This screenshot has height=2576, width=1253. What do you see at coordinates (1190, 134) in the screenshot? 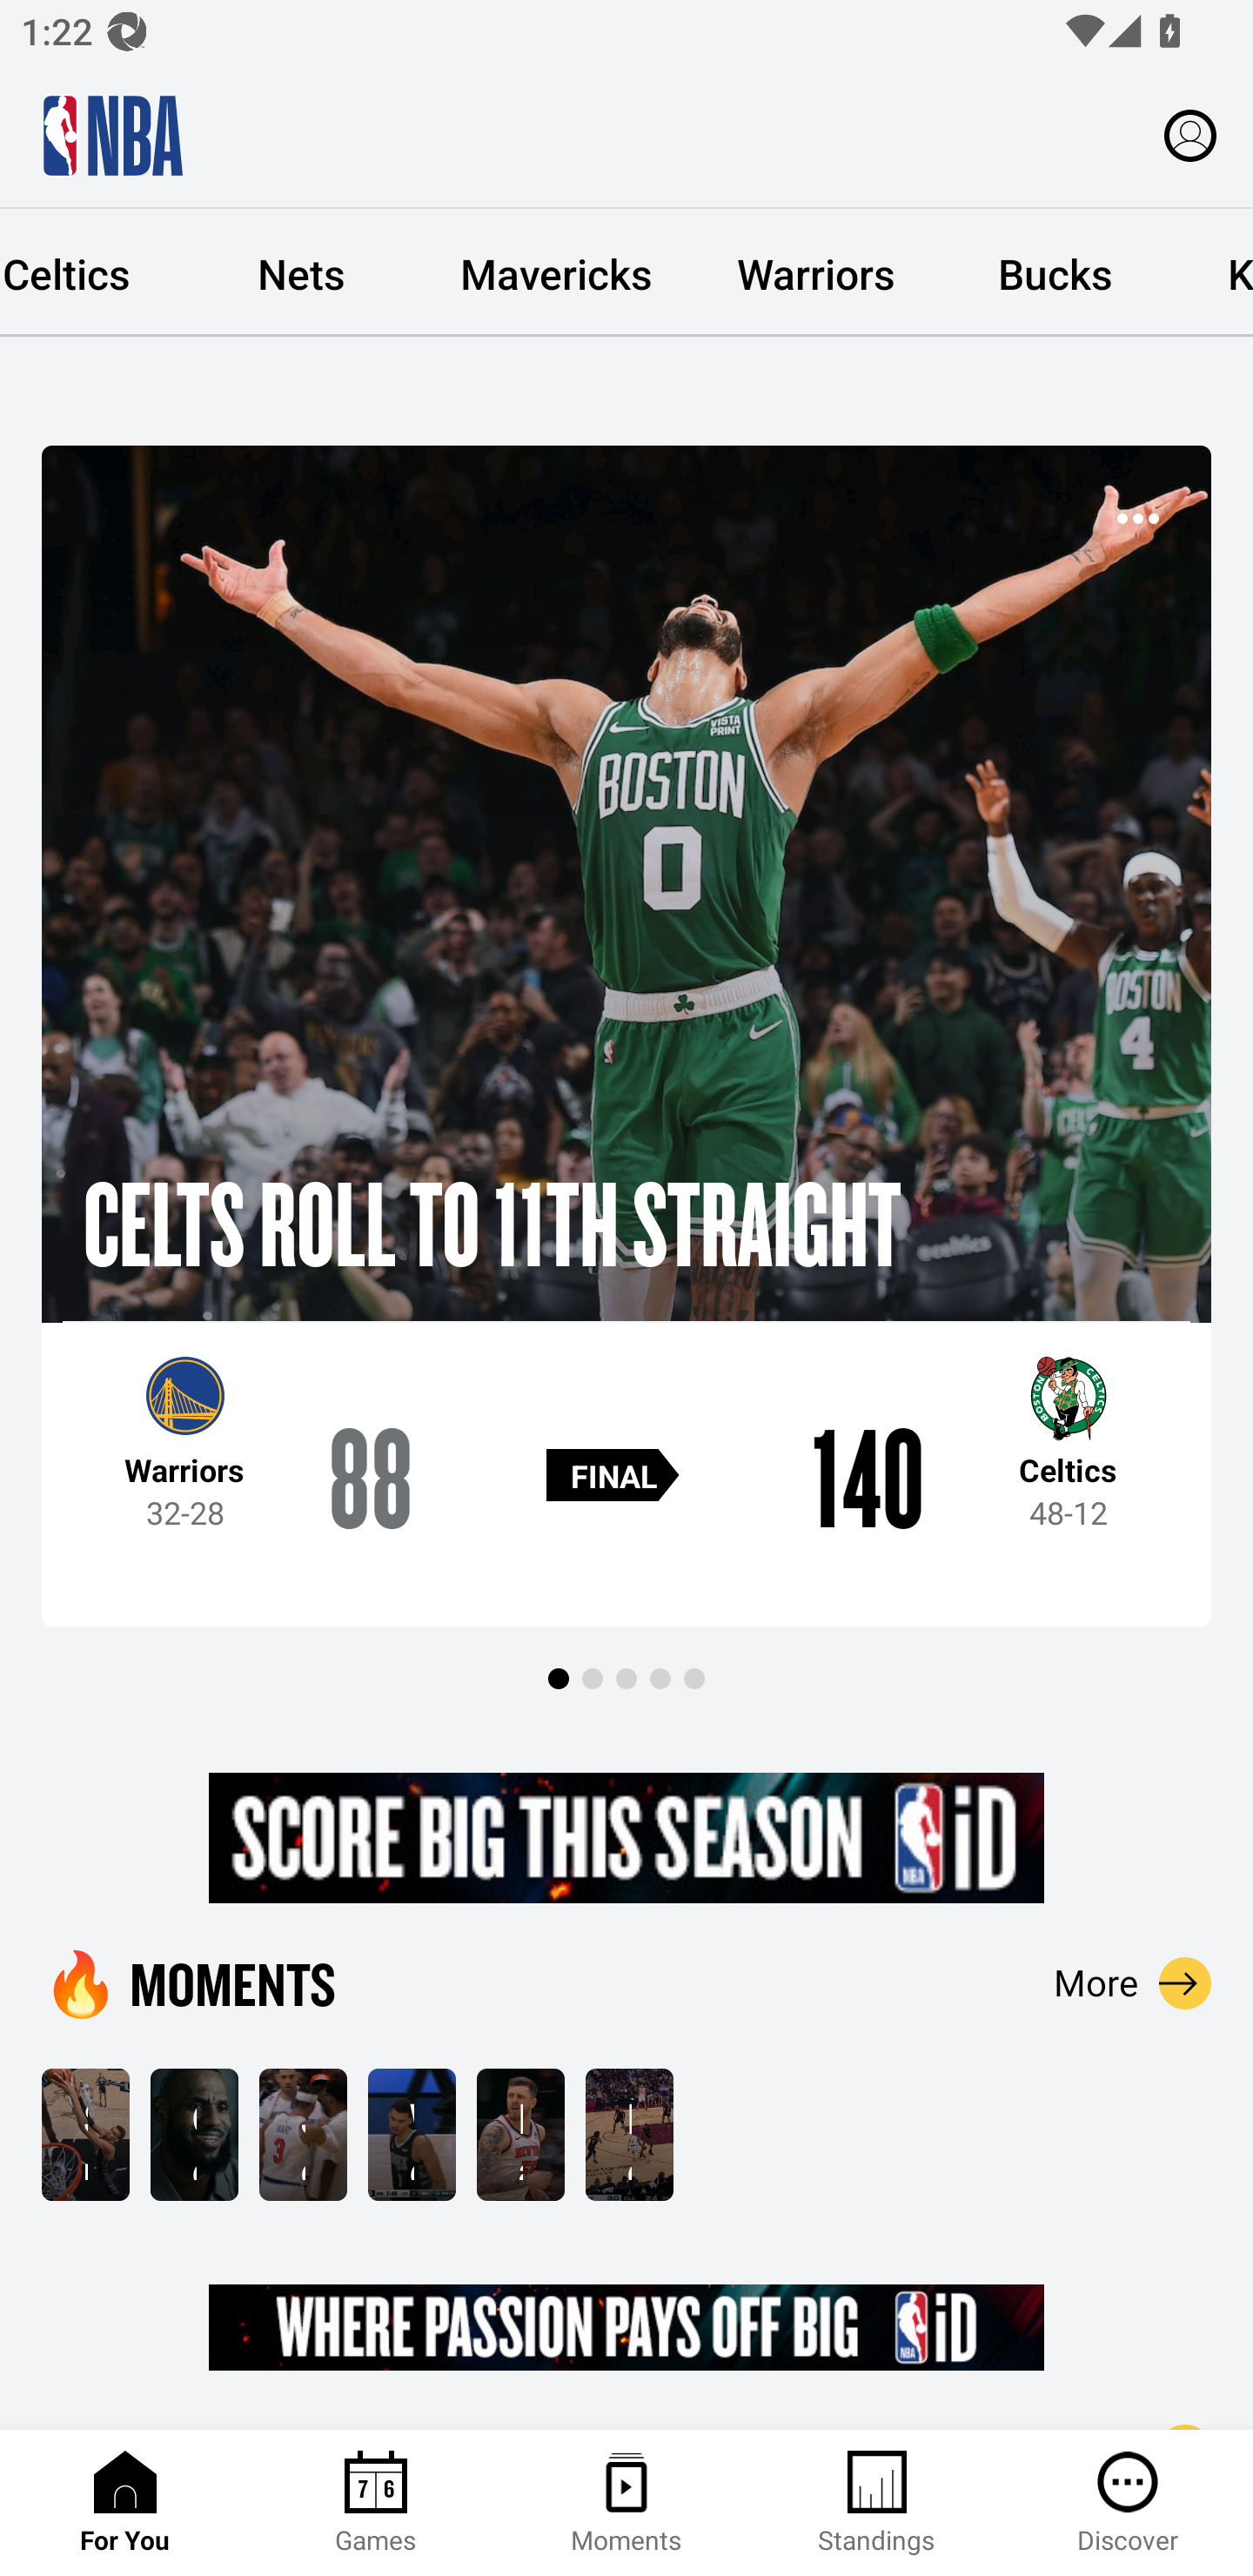
I see `Profile` at bounding box center [1190, 134].